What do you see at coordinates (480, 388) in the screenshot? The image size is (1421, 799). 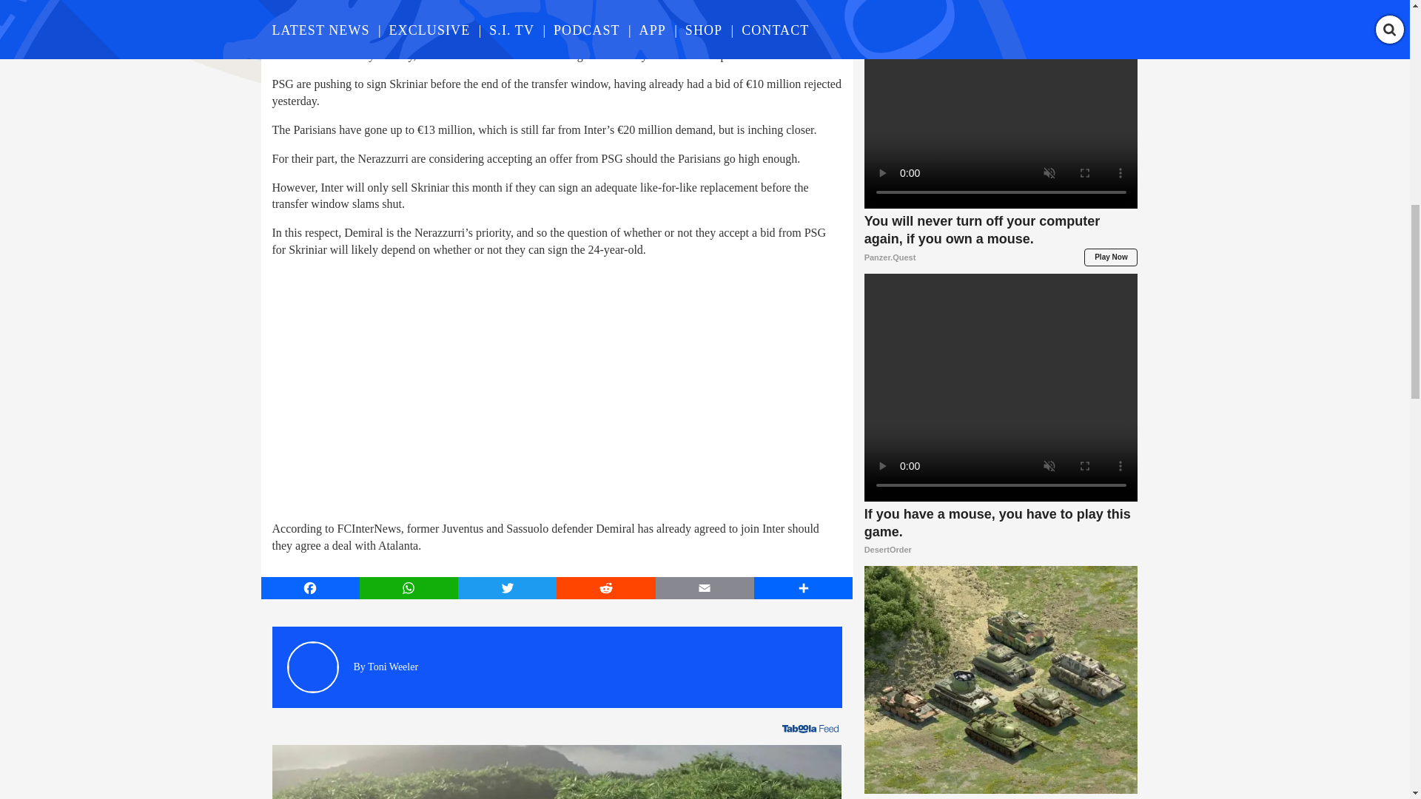 I see `YouTube video player` at bounding box center [480, 388].